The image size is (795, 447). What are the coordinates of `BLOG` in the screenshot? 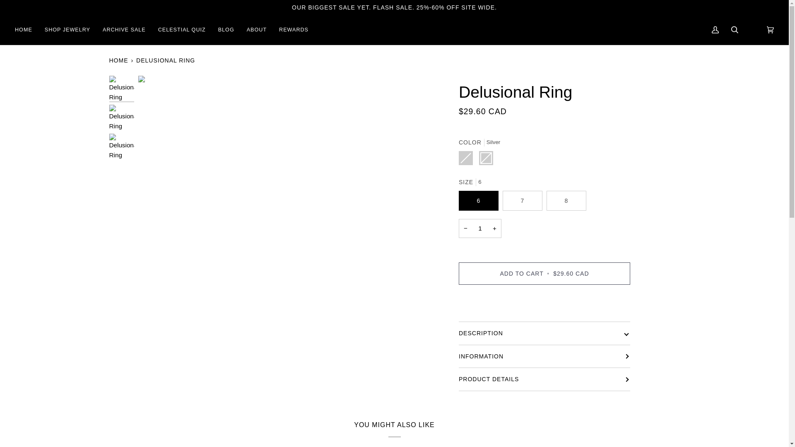 It's located at (226, 30).